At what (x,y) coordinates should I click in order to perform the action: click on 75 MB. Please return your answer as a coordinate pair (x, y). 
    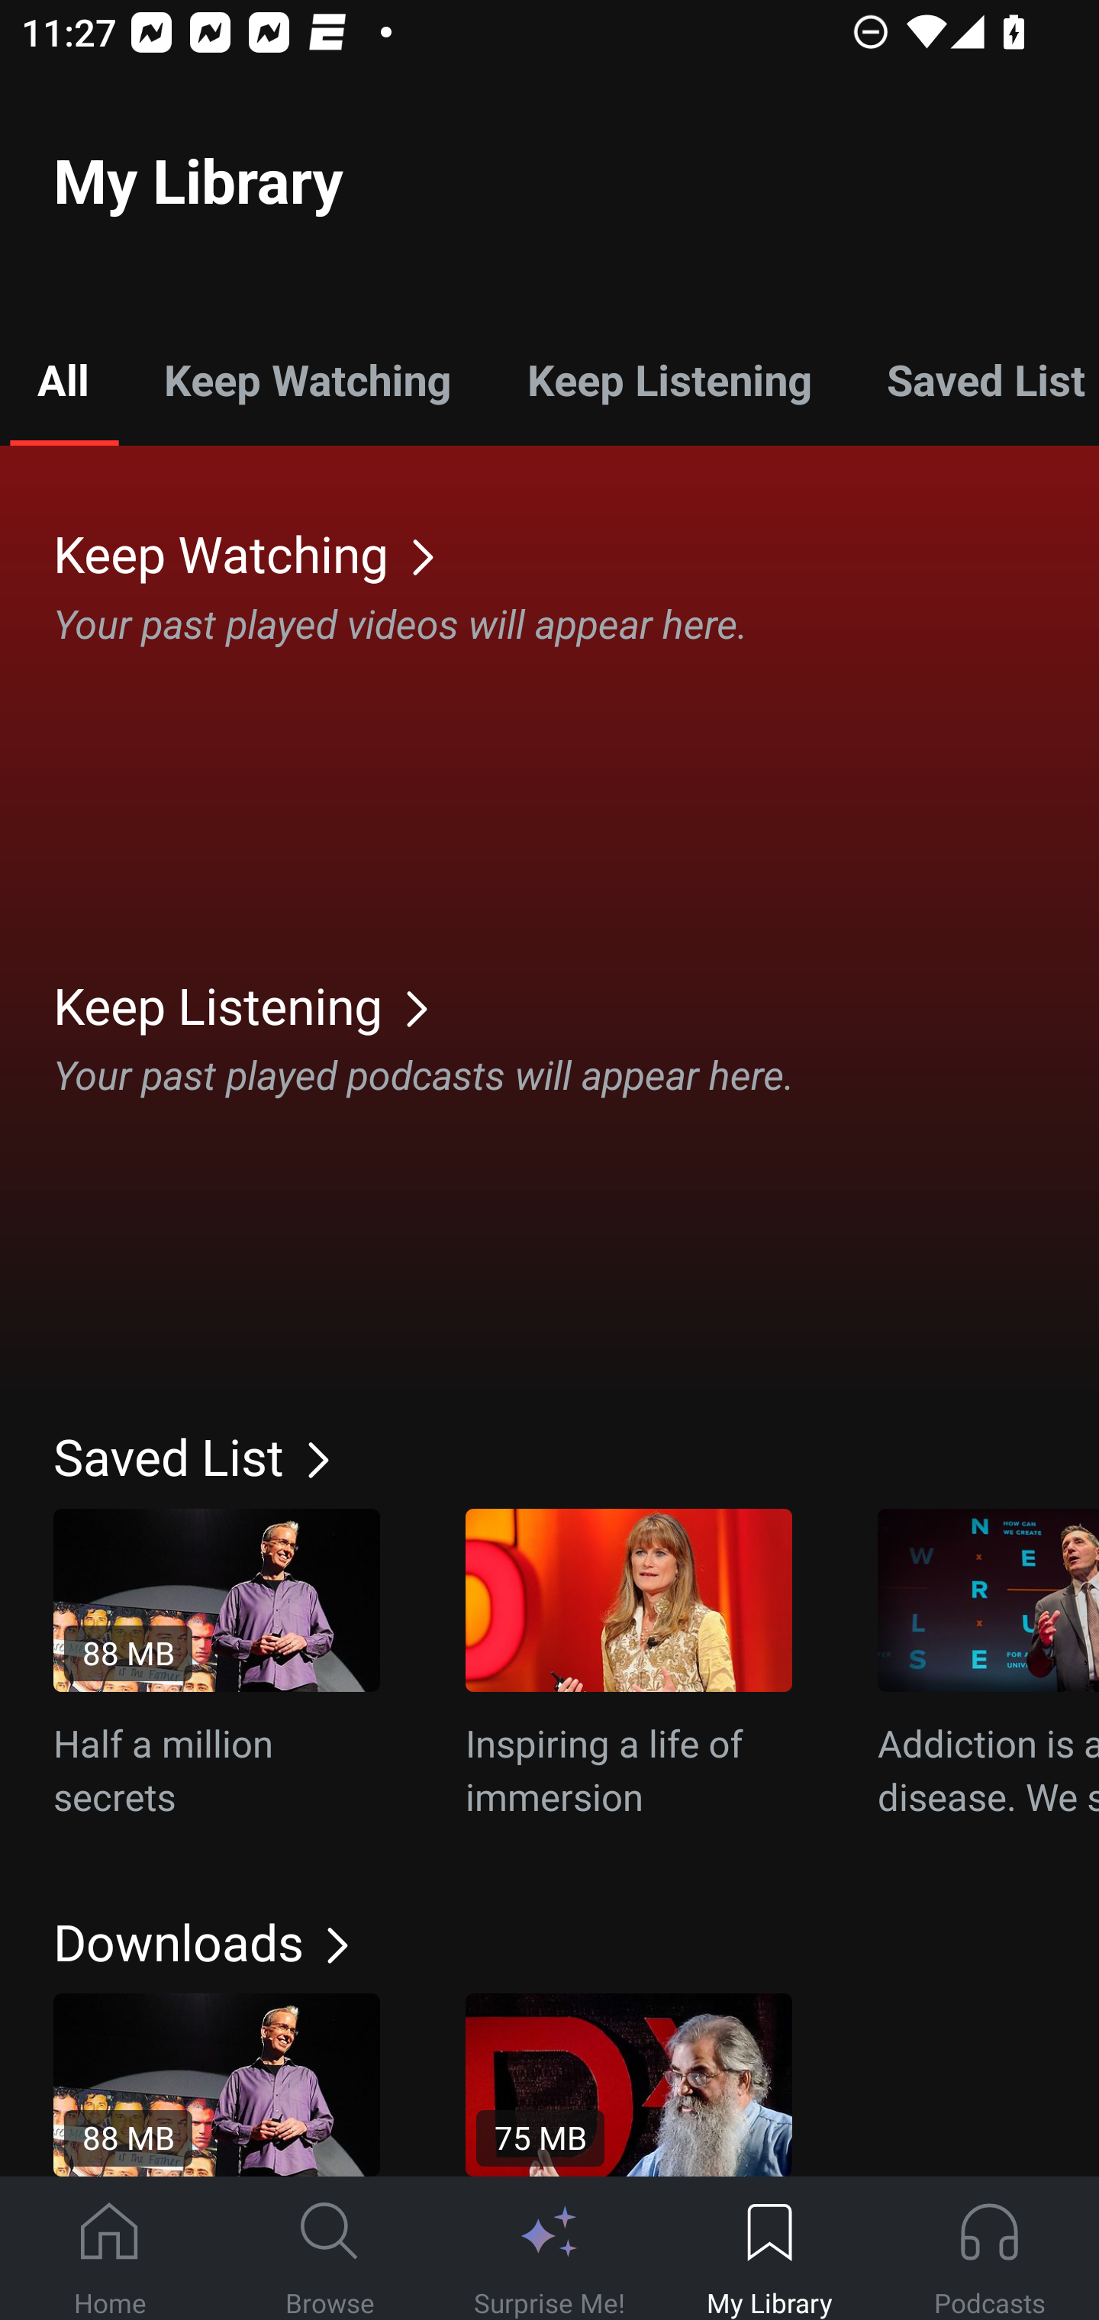
    Looking at the image, I should click on (629, 2084).